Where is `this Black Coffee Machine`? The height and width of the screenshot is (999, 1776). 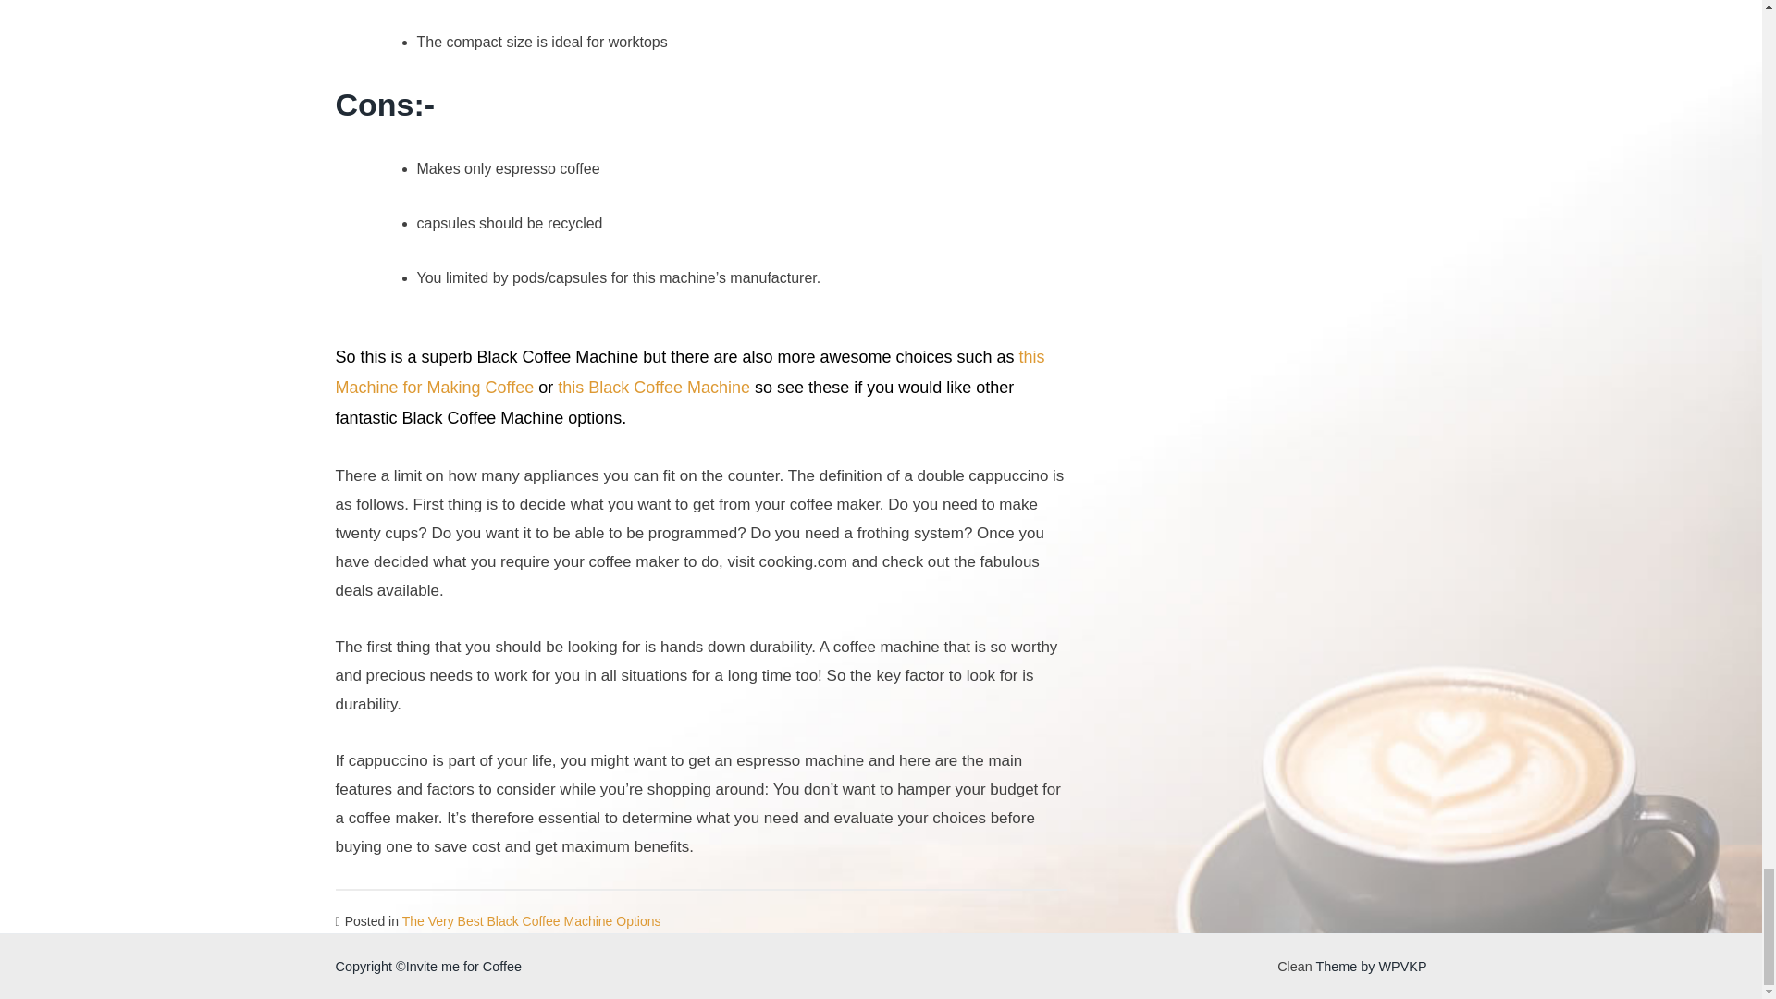 this Black Coffee Machine is located at coordinates (653, 387).